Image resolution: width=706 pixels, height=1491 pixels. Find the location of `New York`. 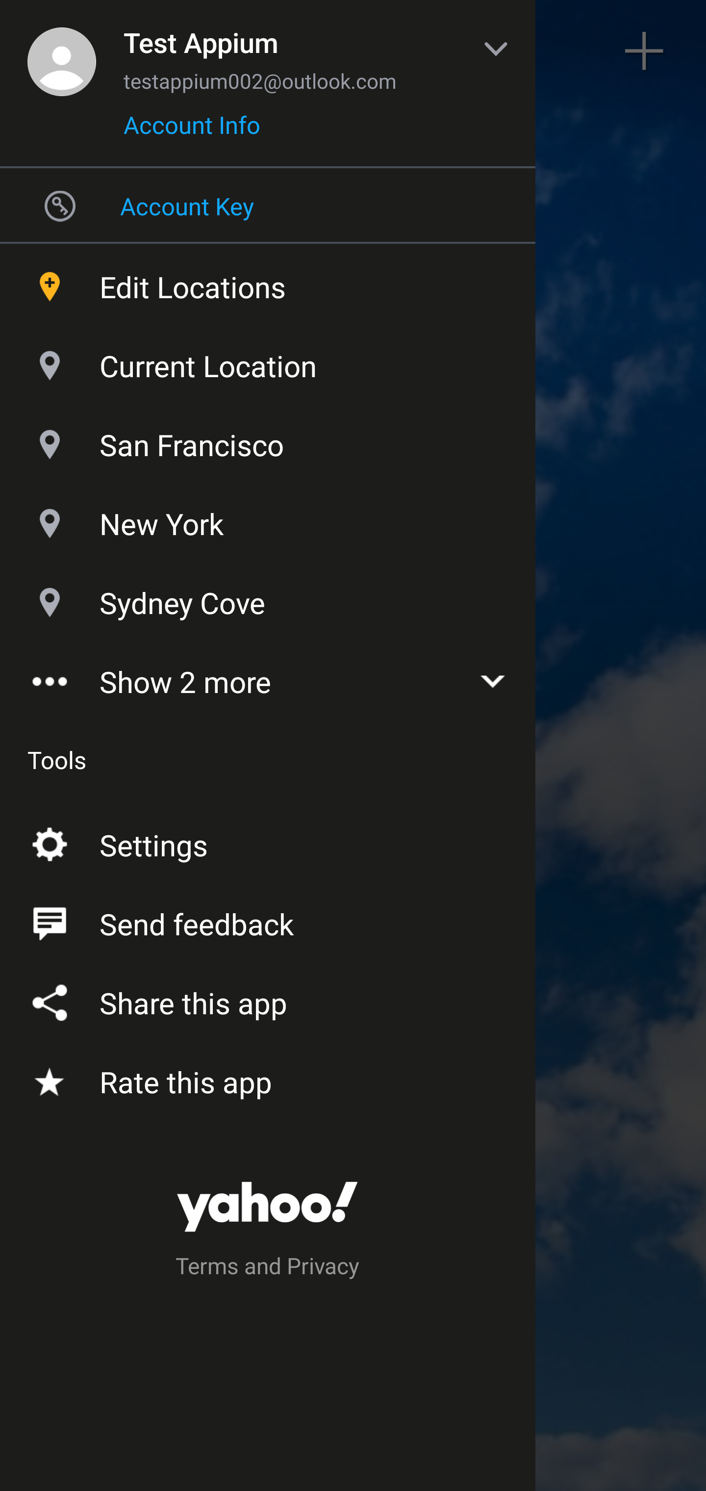

New York is located at coordinates (268, 519).